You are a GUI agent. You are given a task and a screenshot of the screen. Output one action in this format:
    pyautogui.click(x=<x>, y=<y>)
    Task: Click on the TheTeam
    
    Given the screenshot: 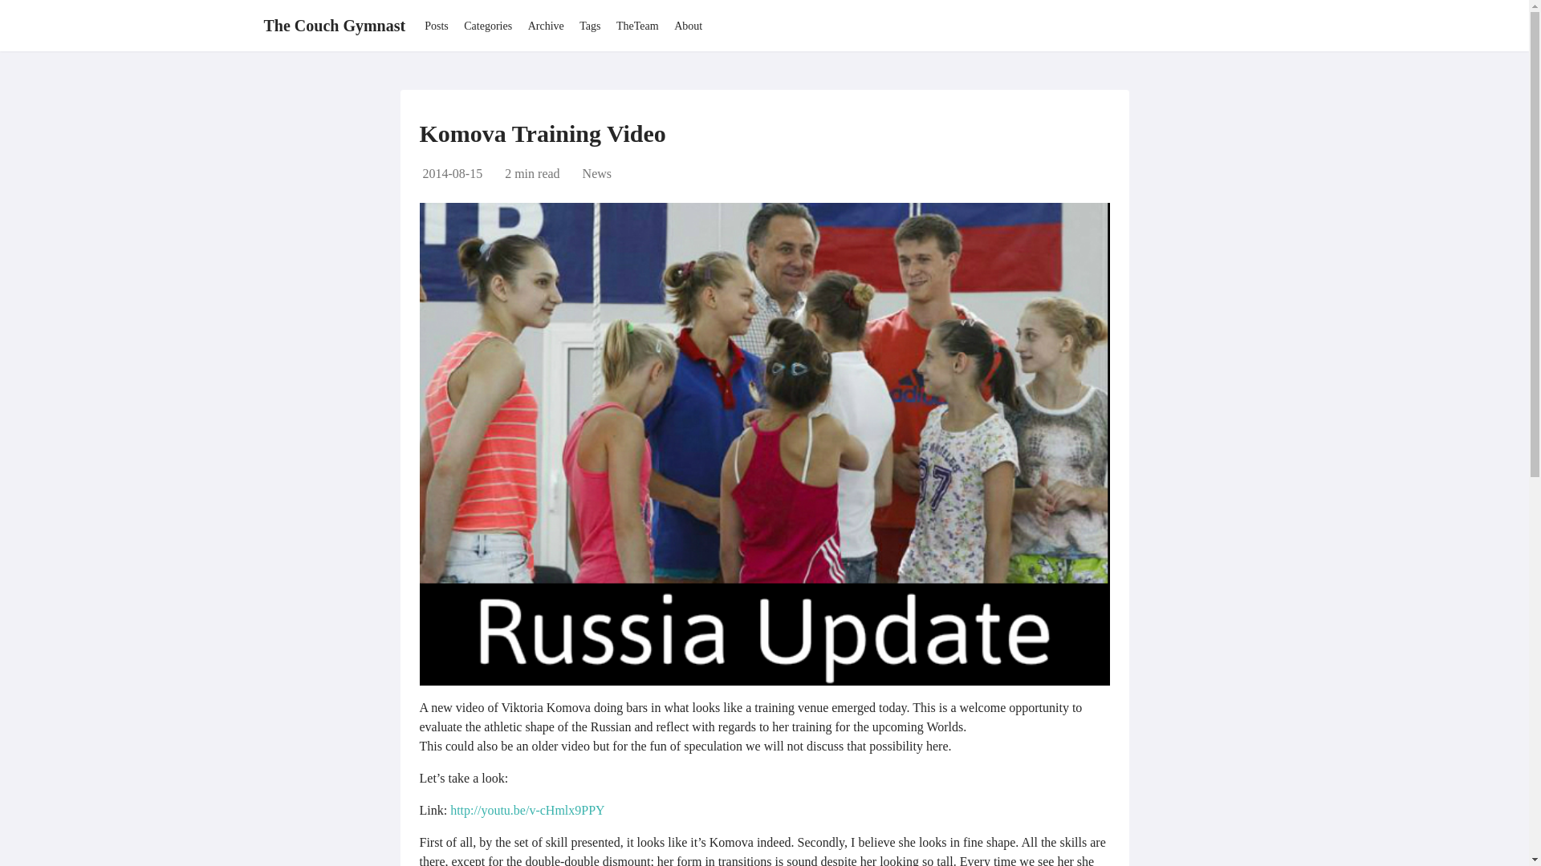 What is the action you would take?
    pyautogui.click(x=637, y=26)
    